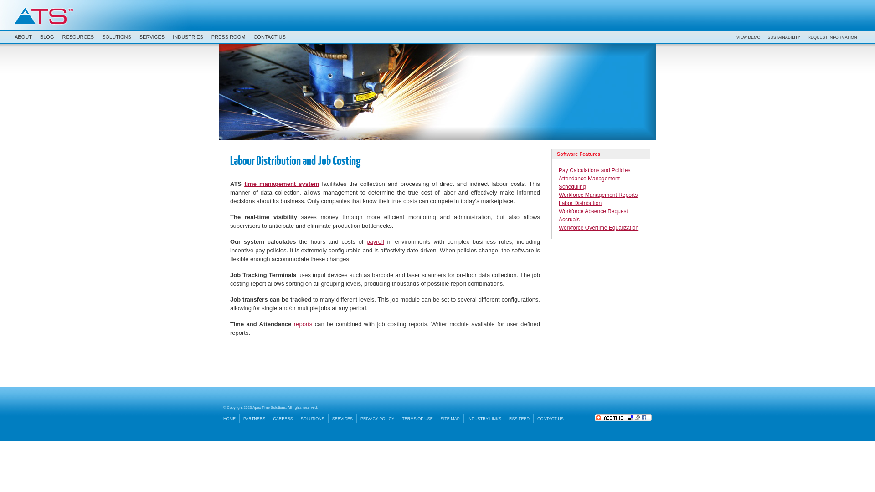  What do you see at coordinates (417, 419) in the screenshot?
I see `TERMS OF USE` at bounding box center [417, 419].